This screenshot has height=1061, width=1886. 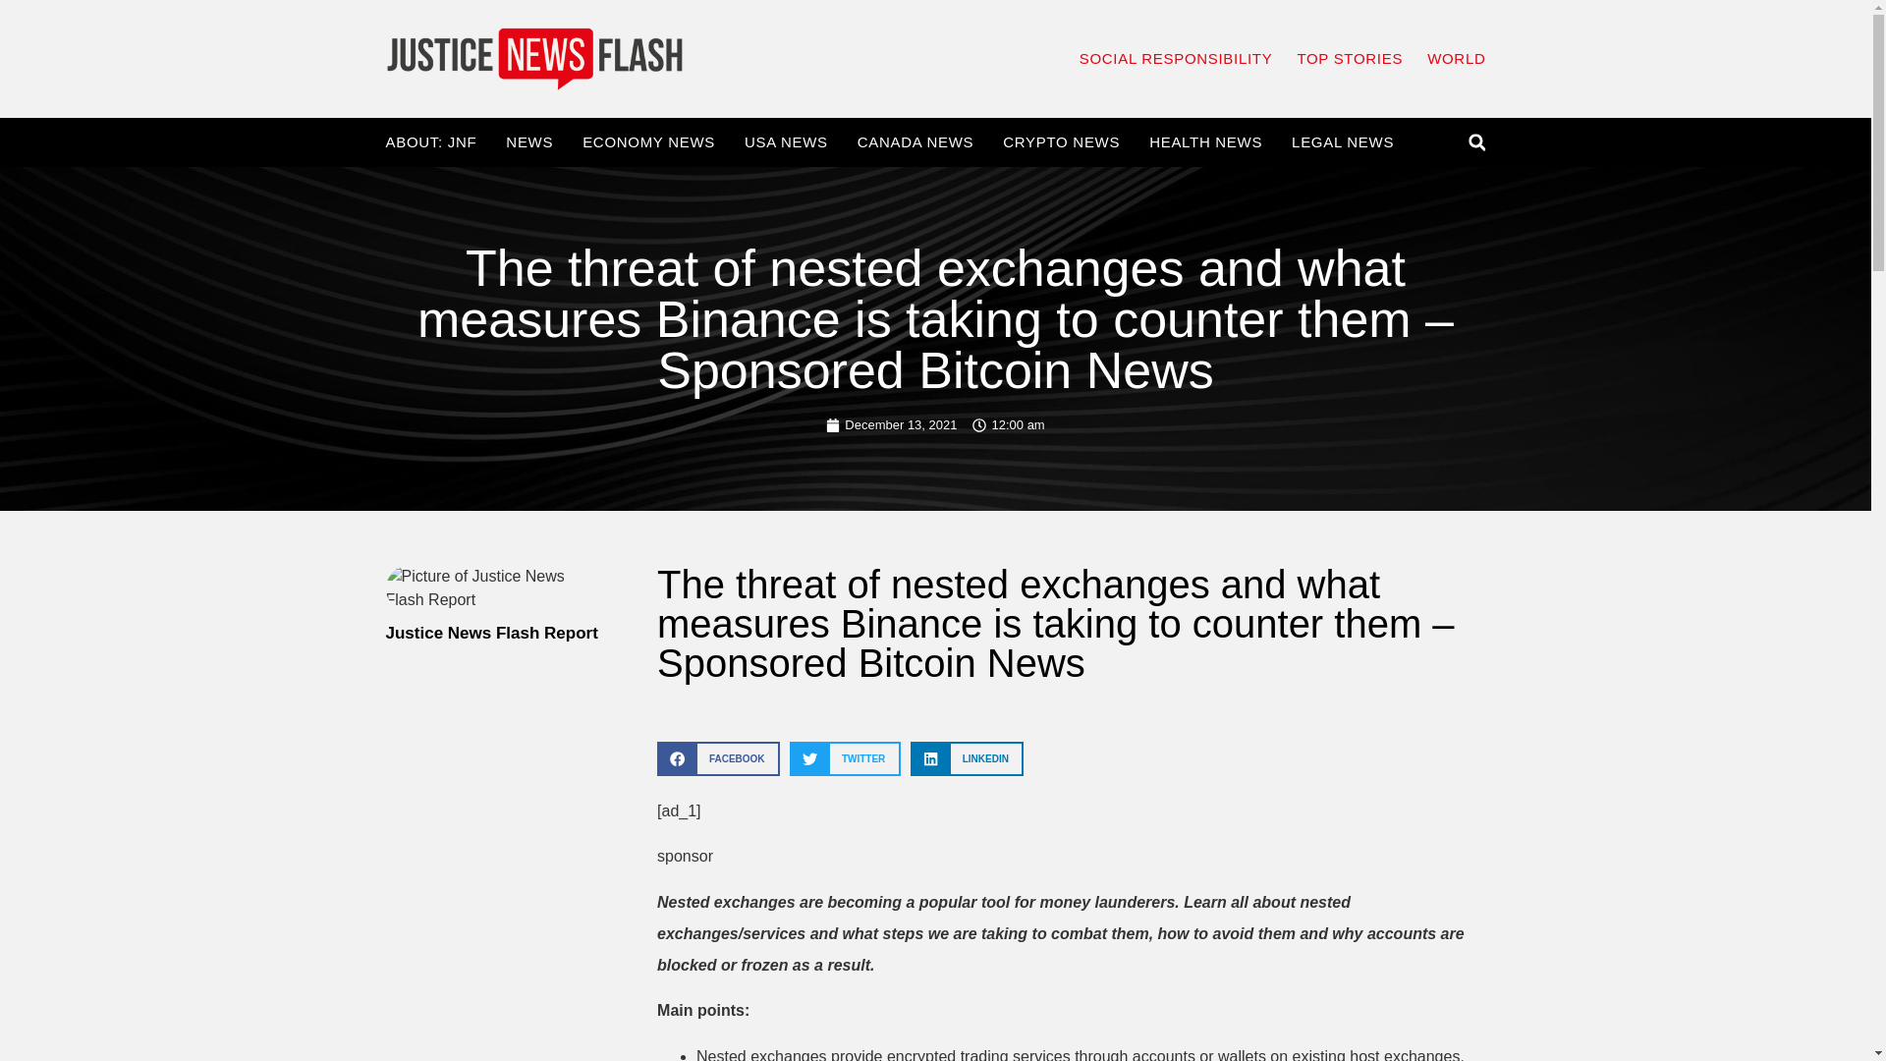 What do you see at coordinates (915, 142) in the screenshot?
I see `CANADA NEWS` at bounding box center [915, 142].